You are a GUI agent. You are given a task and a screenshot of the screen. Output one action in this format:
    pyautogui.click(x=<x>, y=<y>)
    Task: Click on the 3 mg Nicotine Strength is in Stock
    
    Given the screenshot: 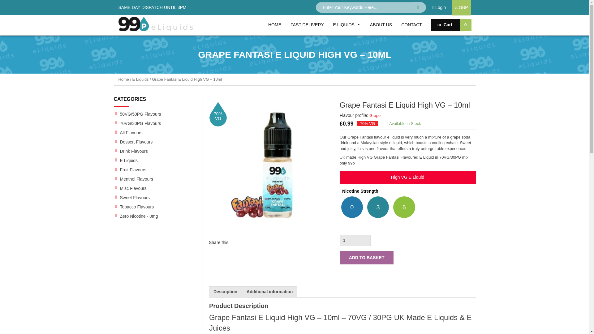 What is the action you would take?
    pyautogui.click(x=378, y=207)
    